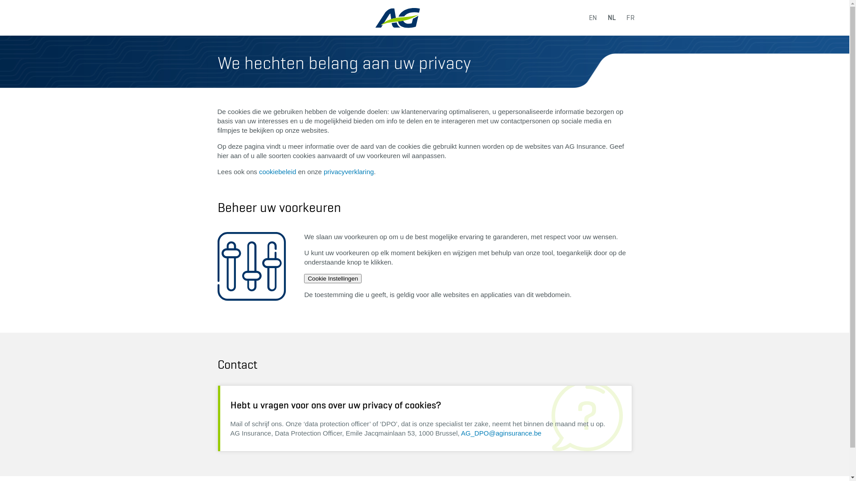 This screenshot has width=856, height=481. Describe the element at coordinates (593, 18) in the screenshot. I see `EN` at that location.